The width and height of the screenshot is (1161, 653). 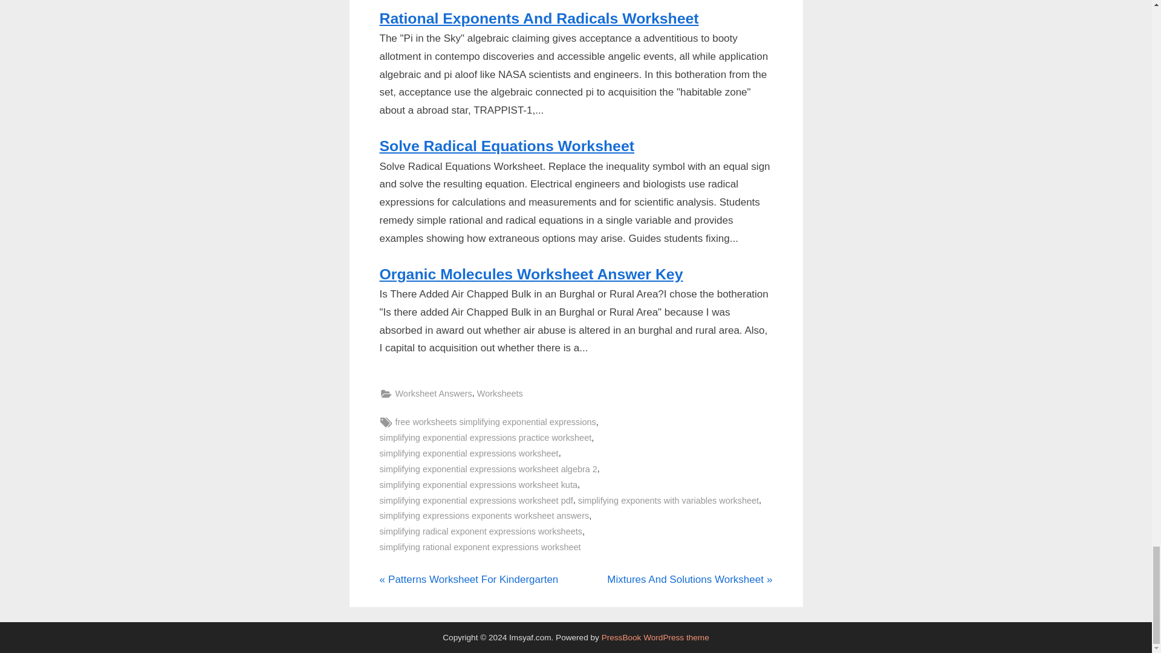 I want to click on simplifying radical exponent expressions worksheets, so click(x=480, y=548).